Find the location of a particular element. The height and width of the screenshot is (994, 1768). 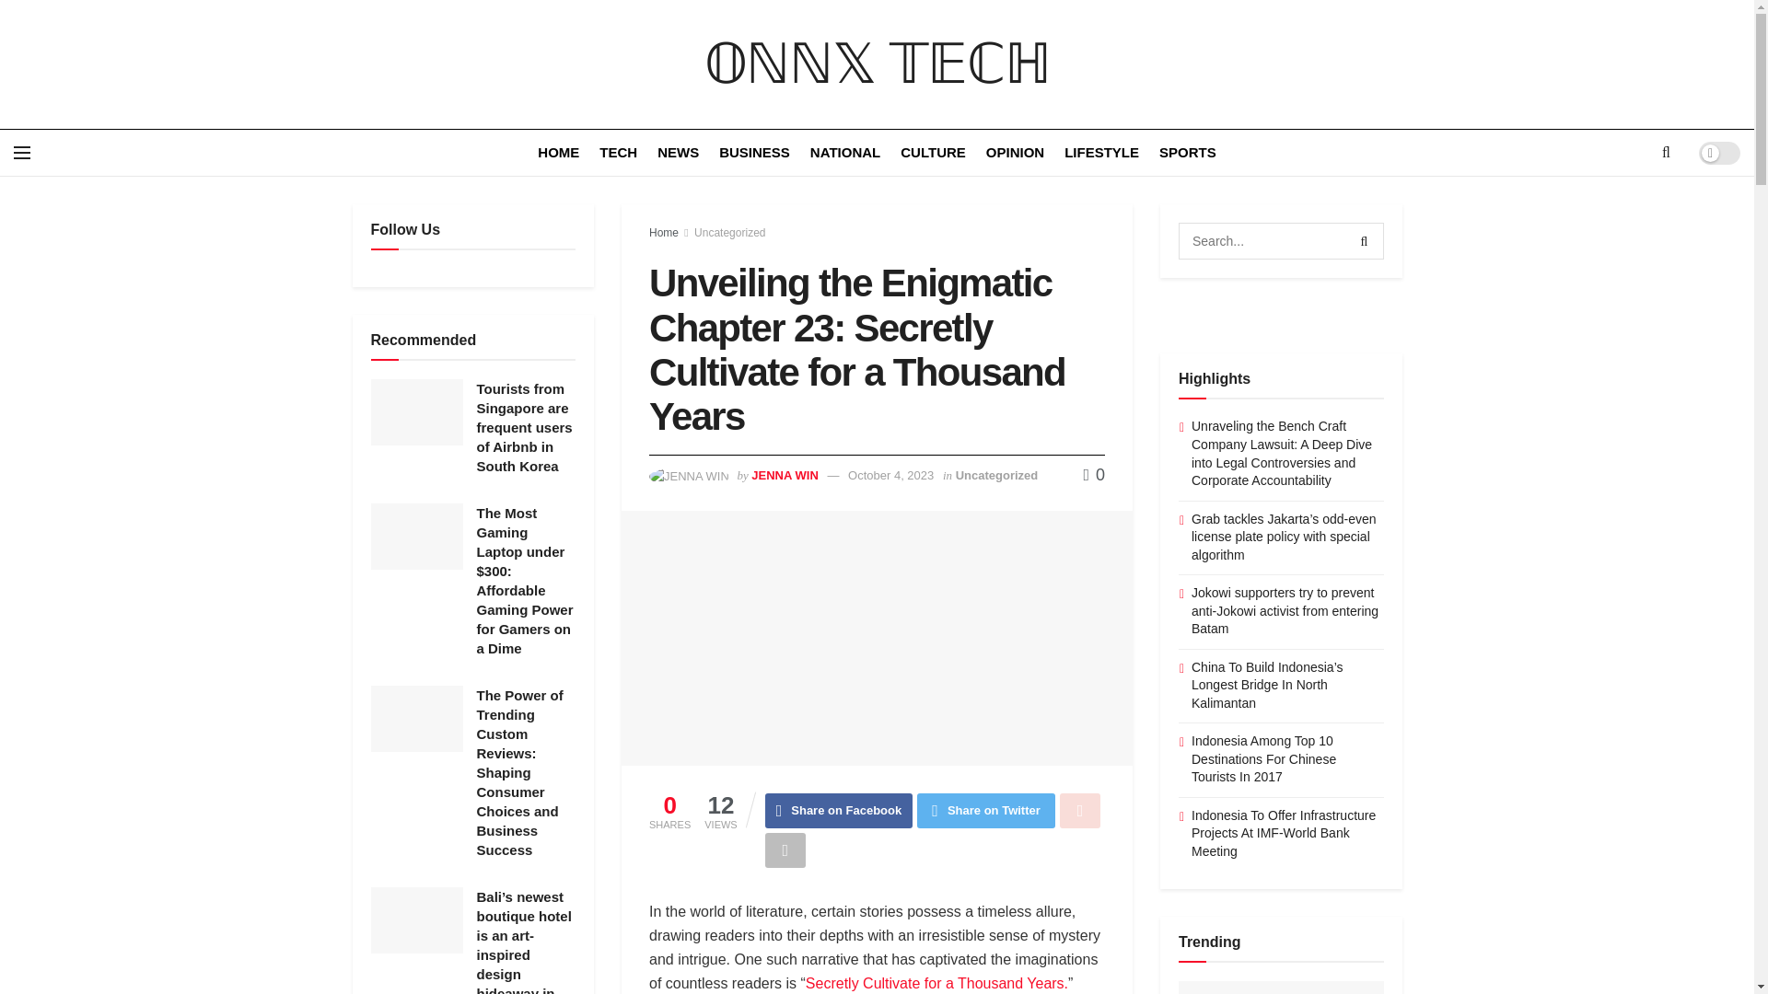

LIFESTYLE is located at coordinates (1101, 153).